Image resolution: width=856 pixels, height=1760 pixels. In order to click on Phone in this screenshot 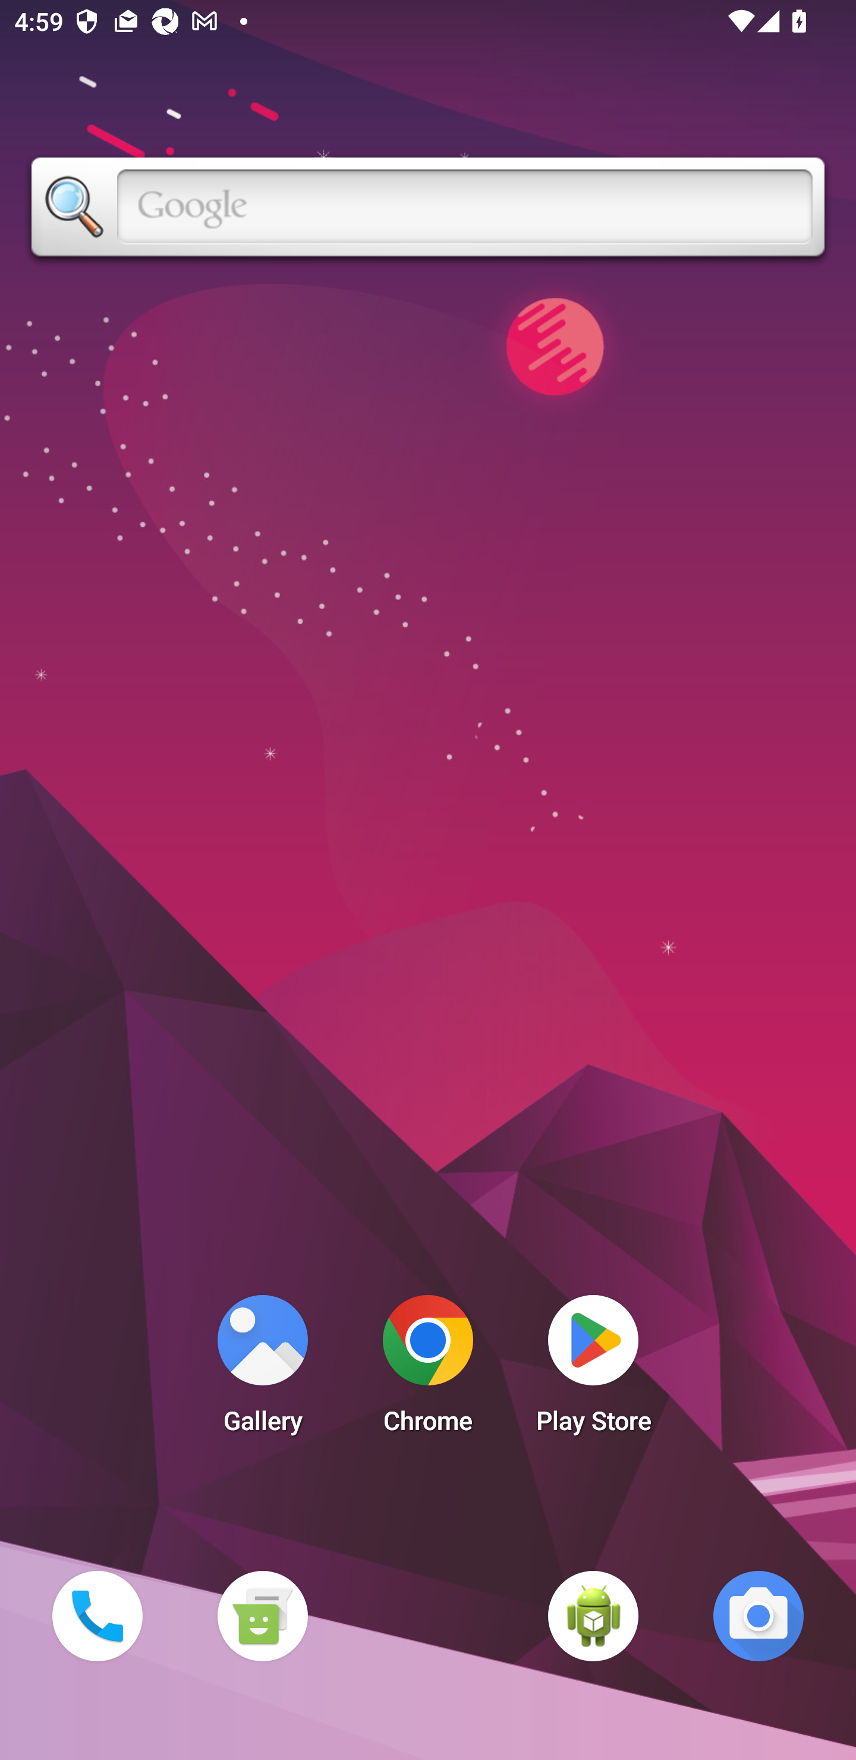, I will do `click(97, 1616)`.